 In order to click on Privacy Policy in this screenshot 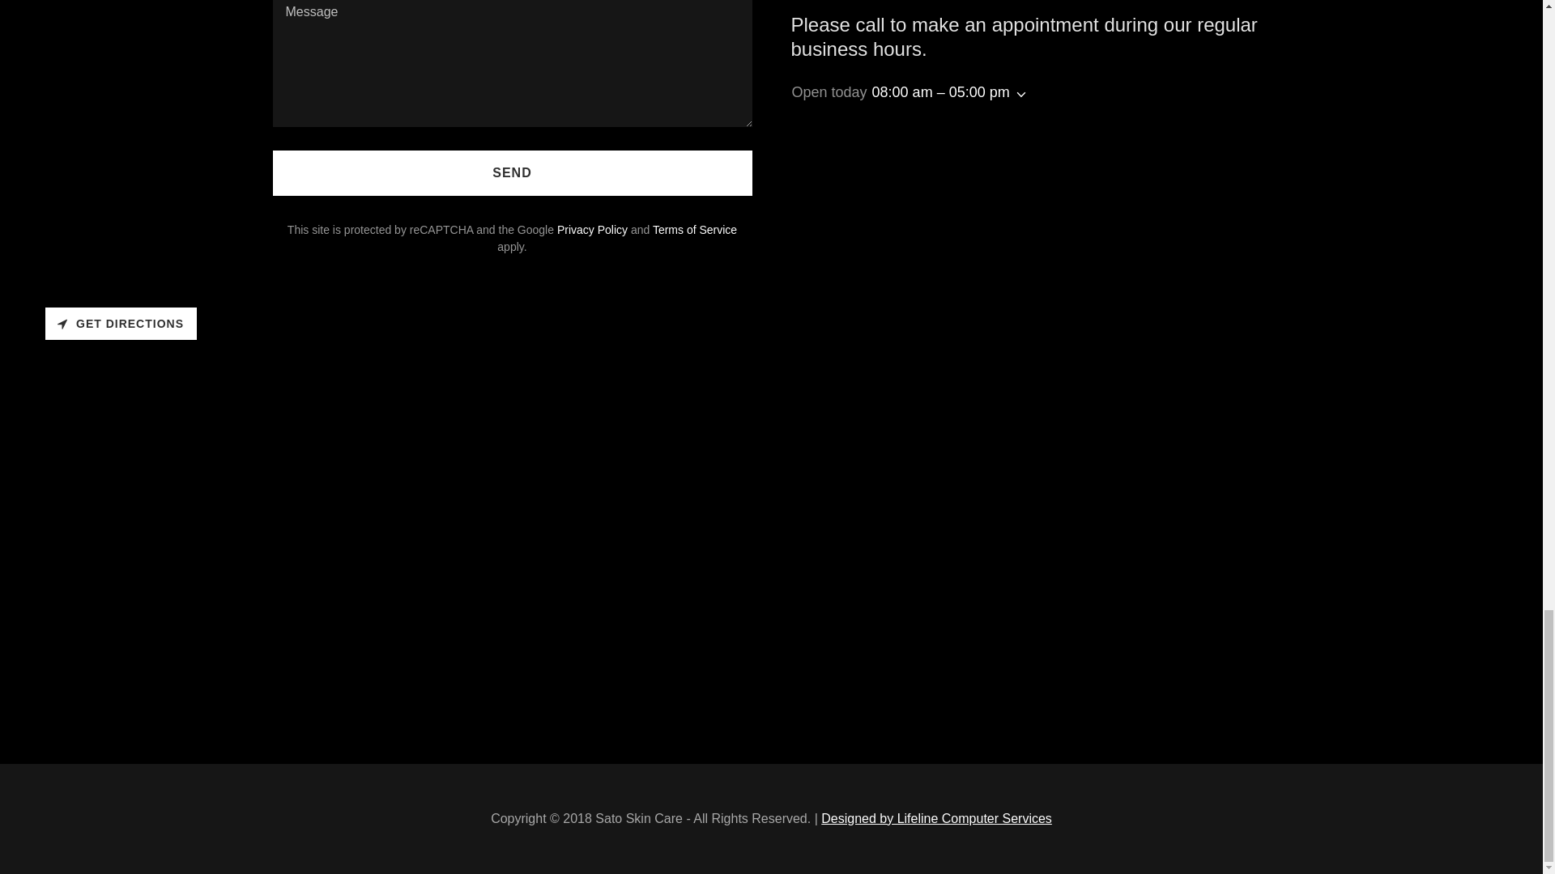, I will do `click(592, 230)`.